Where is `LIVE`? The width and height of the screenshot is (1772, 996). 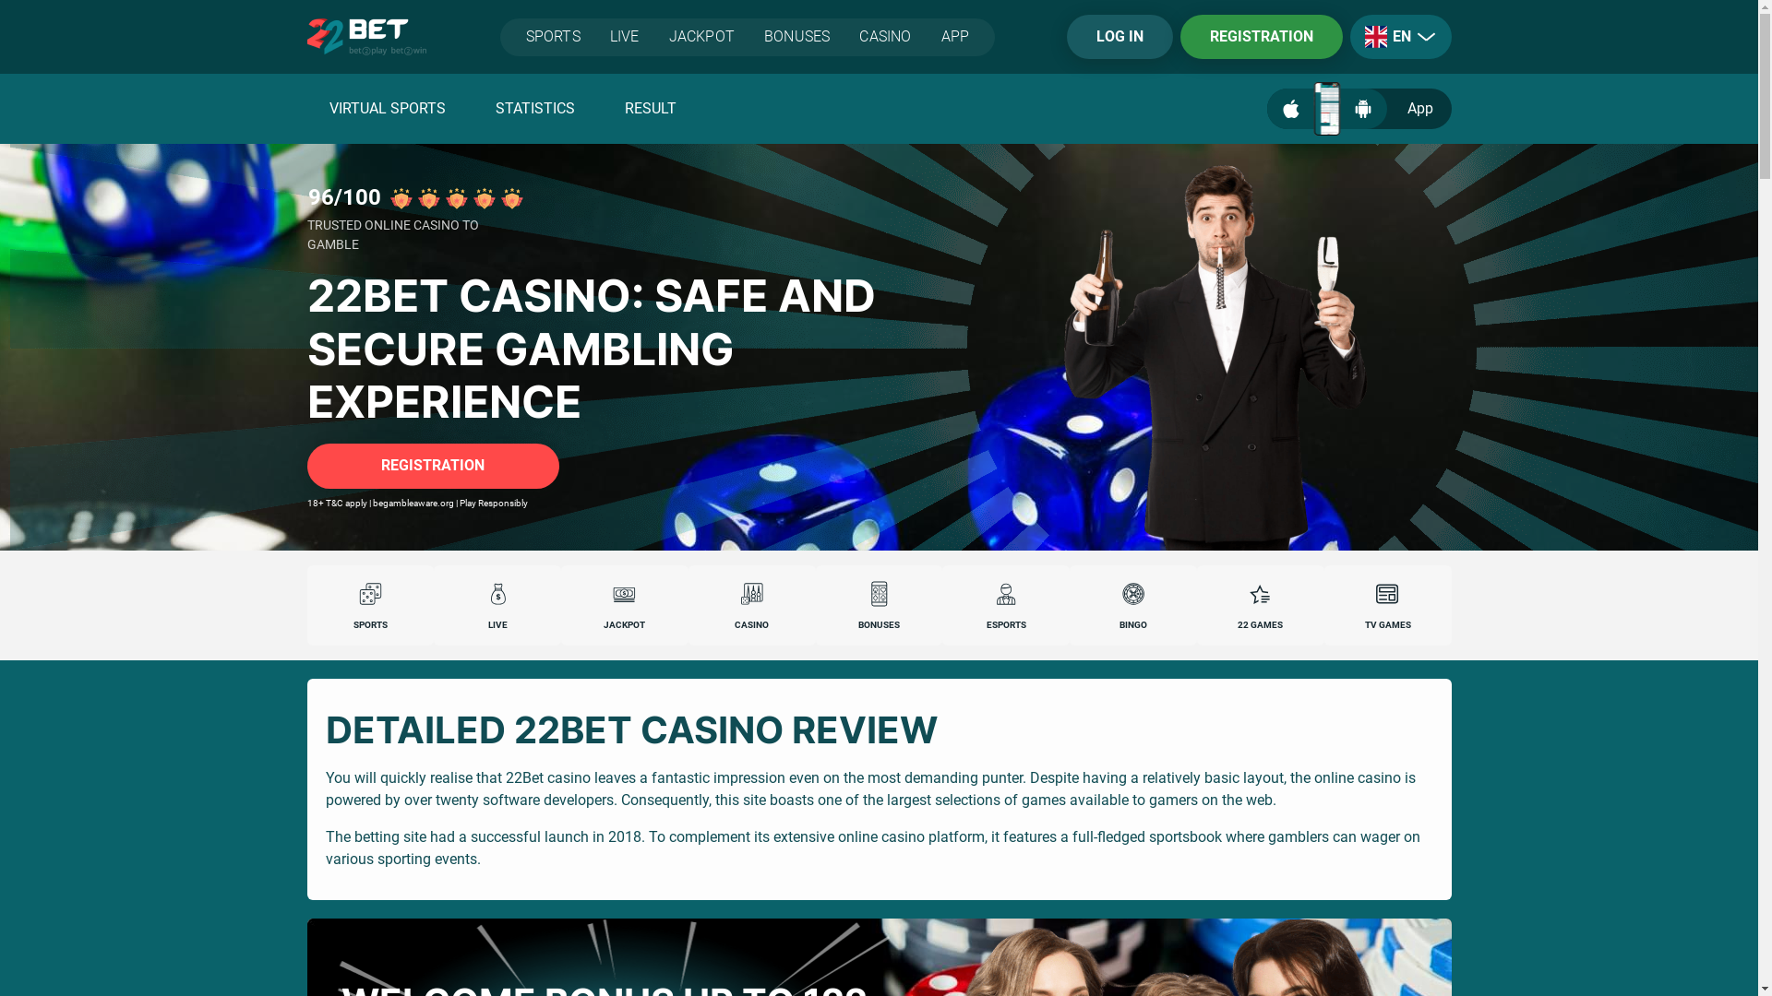
LIVE is located at coordinates (625, 37).